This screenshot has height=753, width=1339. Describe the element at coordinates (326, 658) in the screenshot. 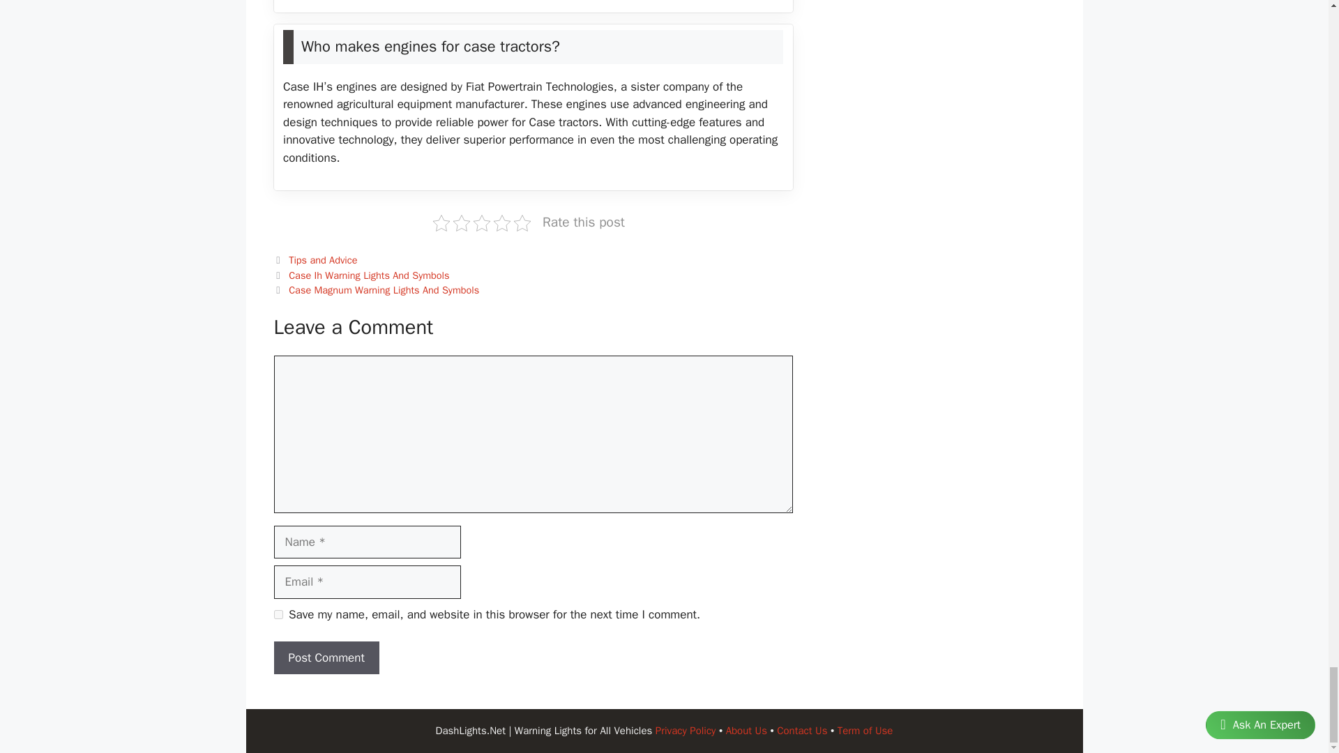

I see `Post Comment` at that location.